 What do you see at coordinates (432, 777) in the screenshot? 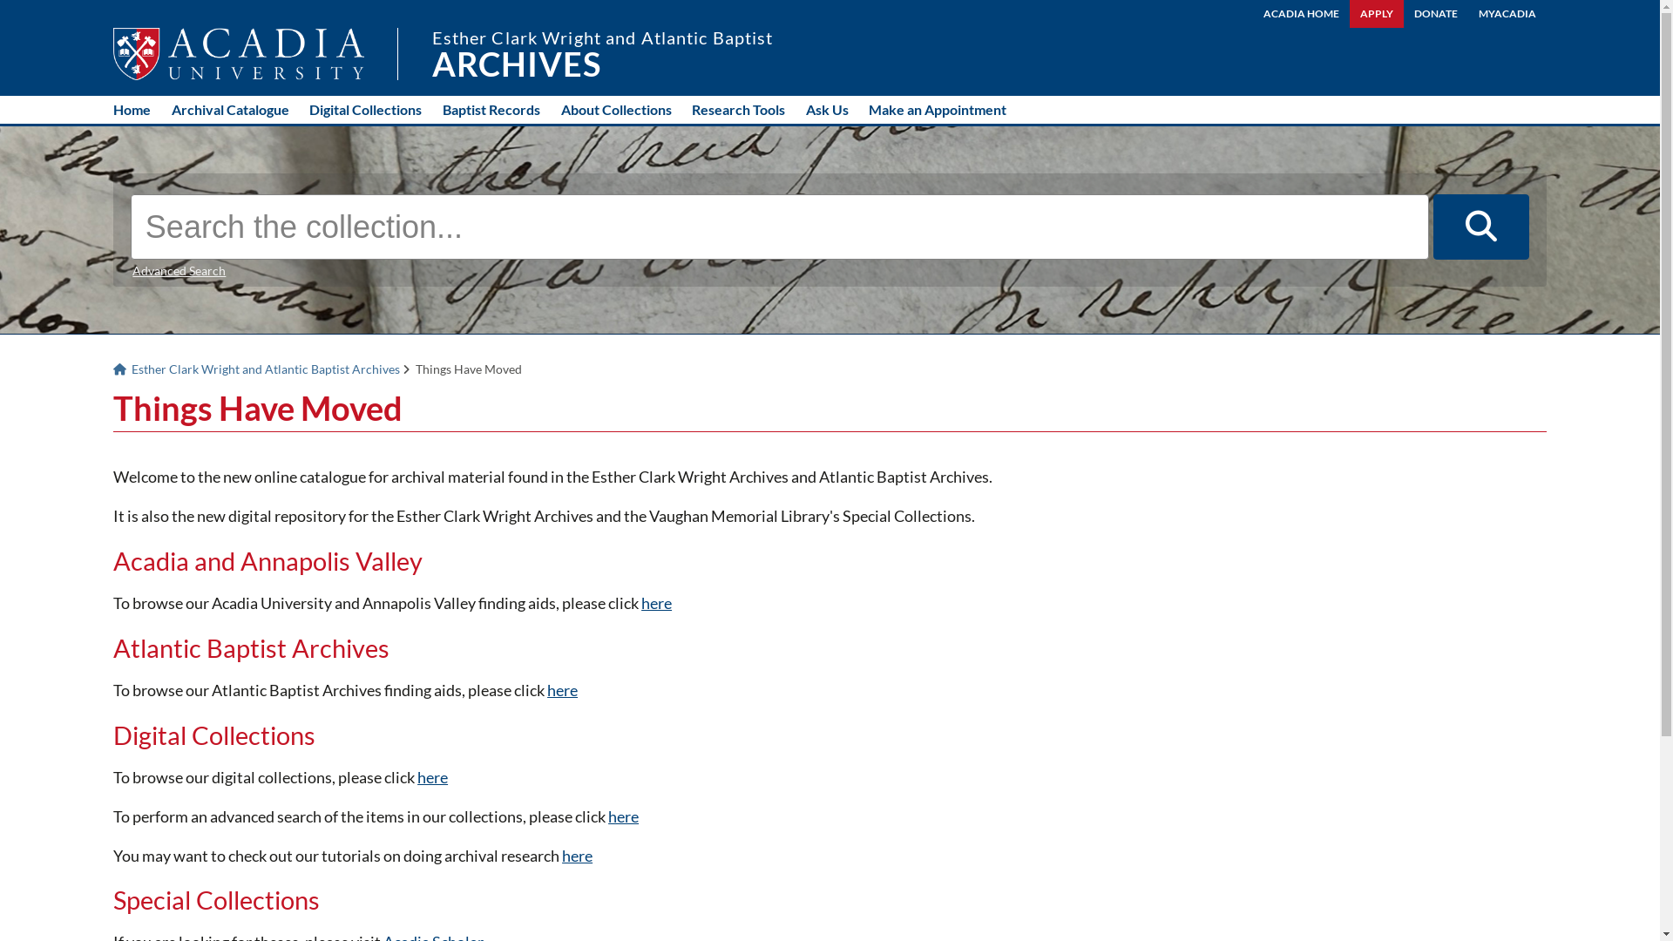
I see `here` at bounding box center [432, 777].